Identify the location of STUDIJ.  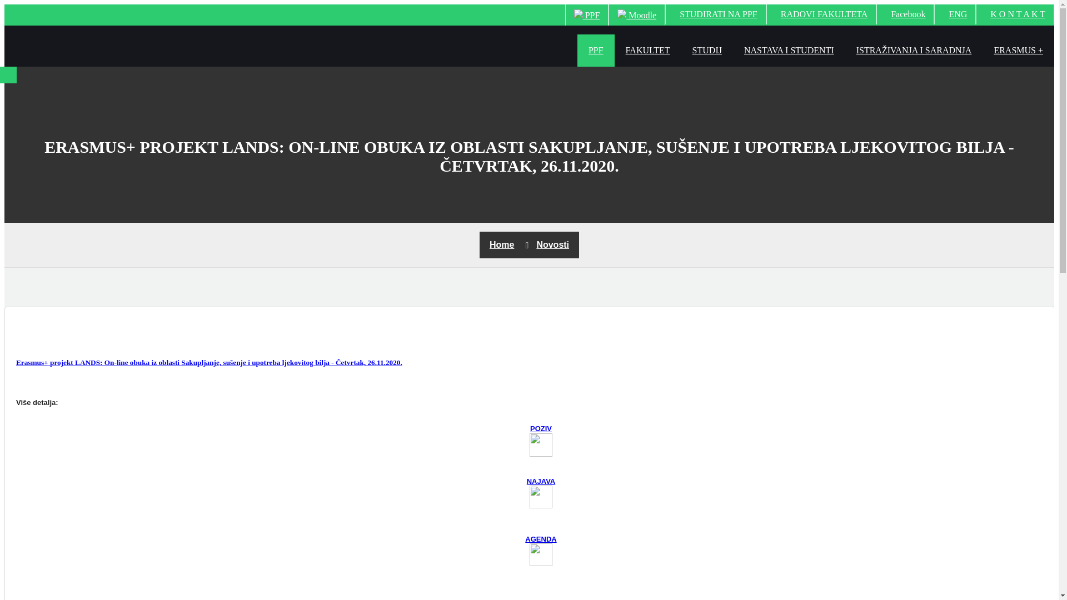
(707, 51).